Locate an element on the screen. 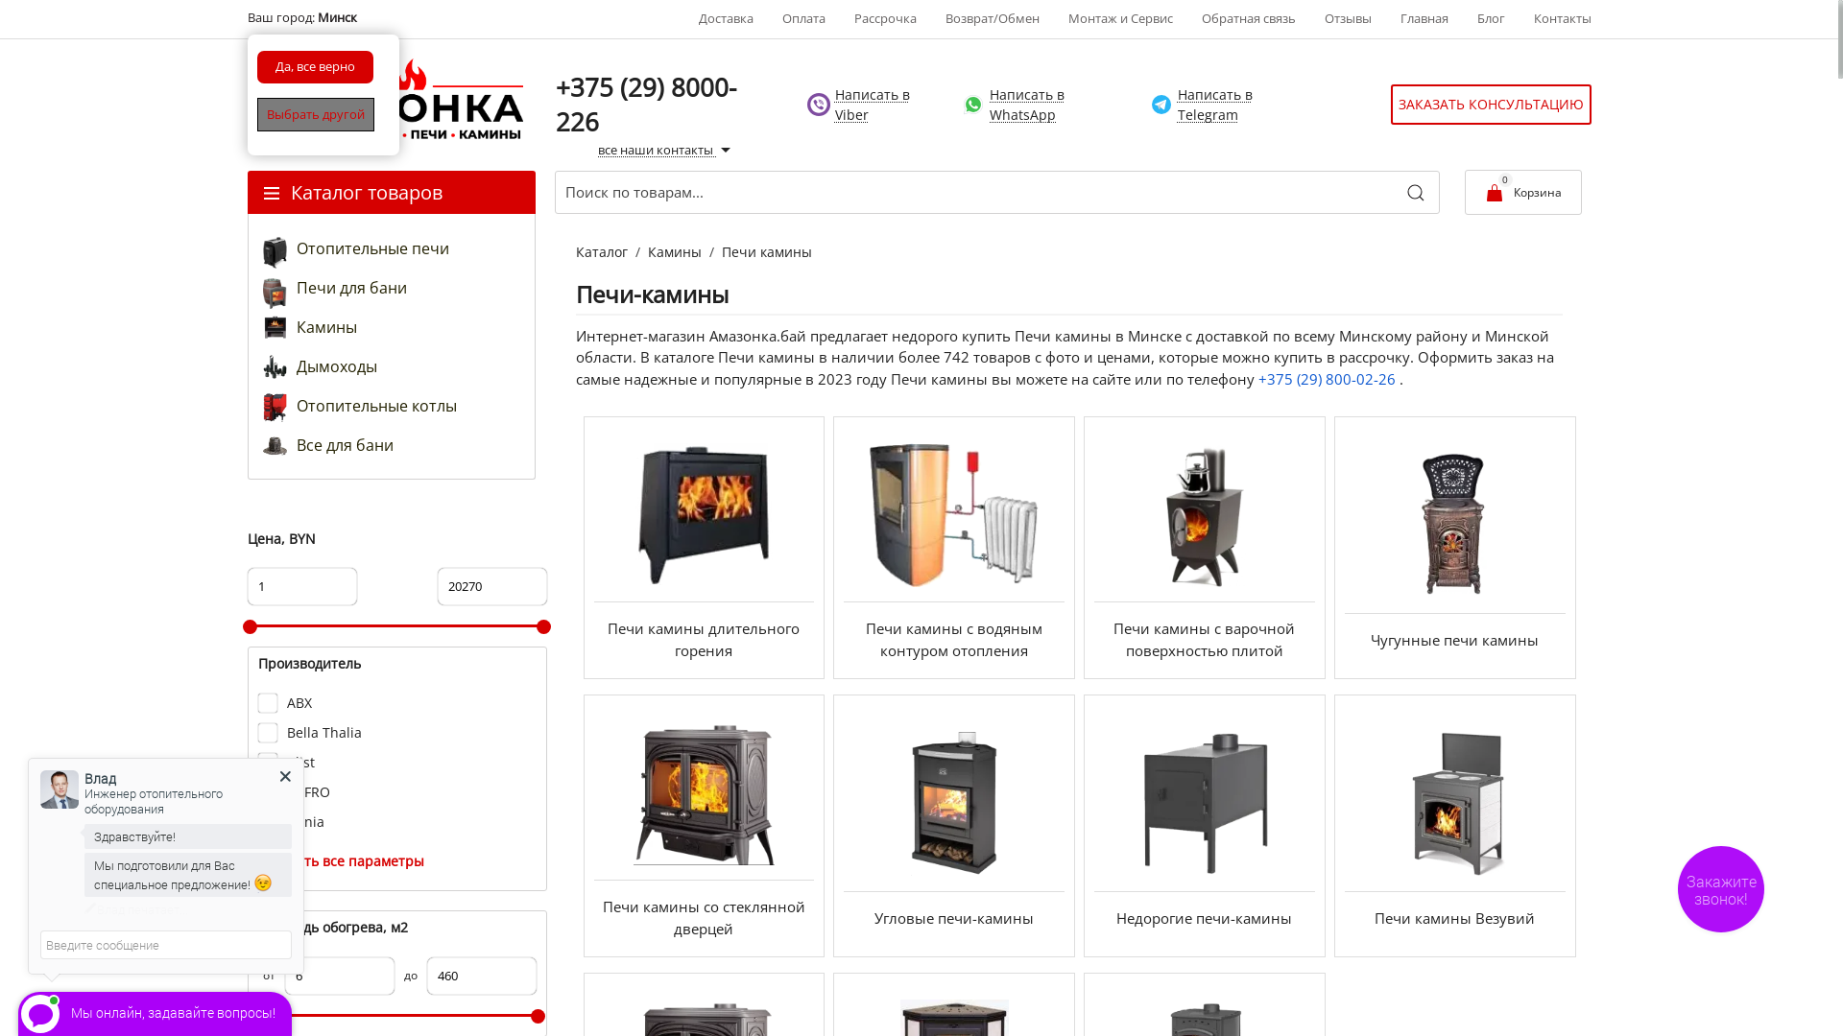  +375 (29) 800-02-26 is located at coordinates (1328, 378).